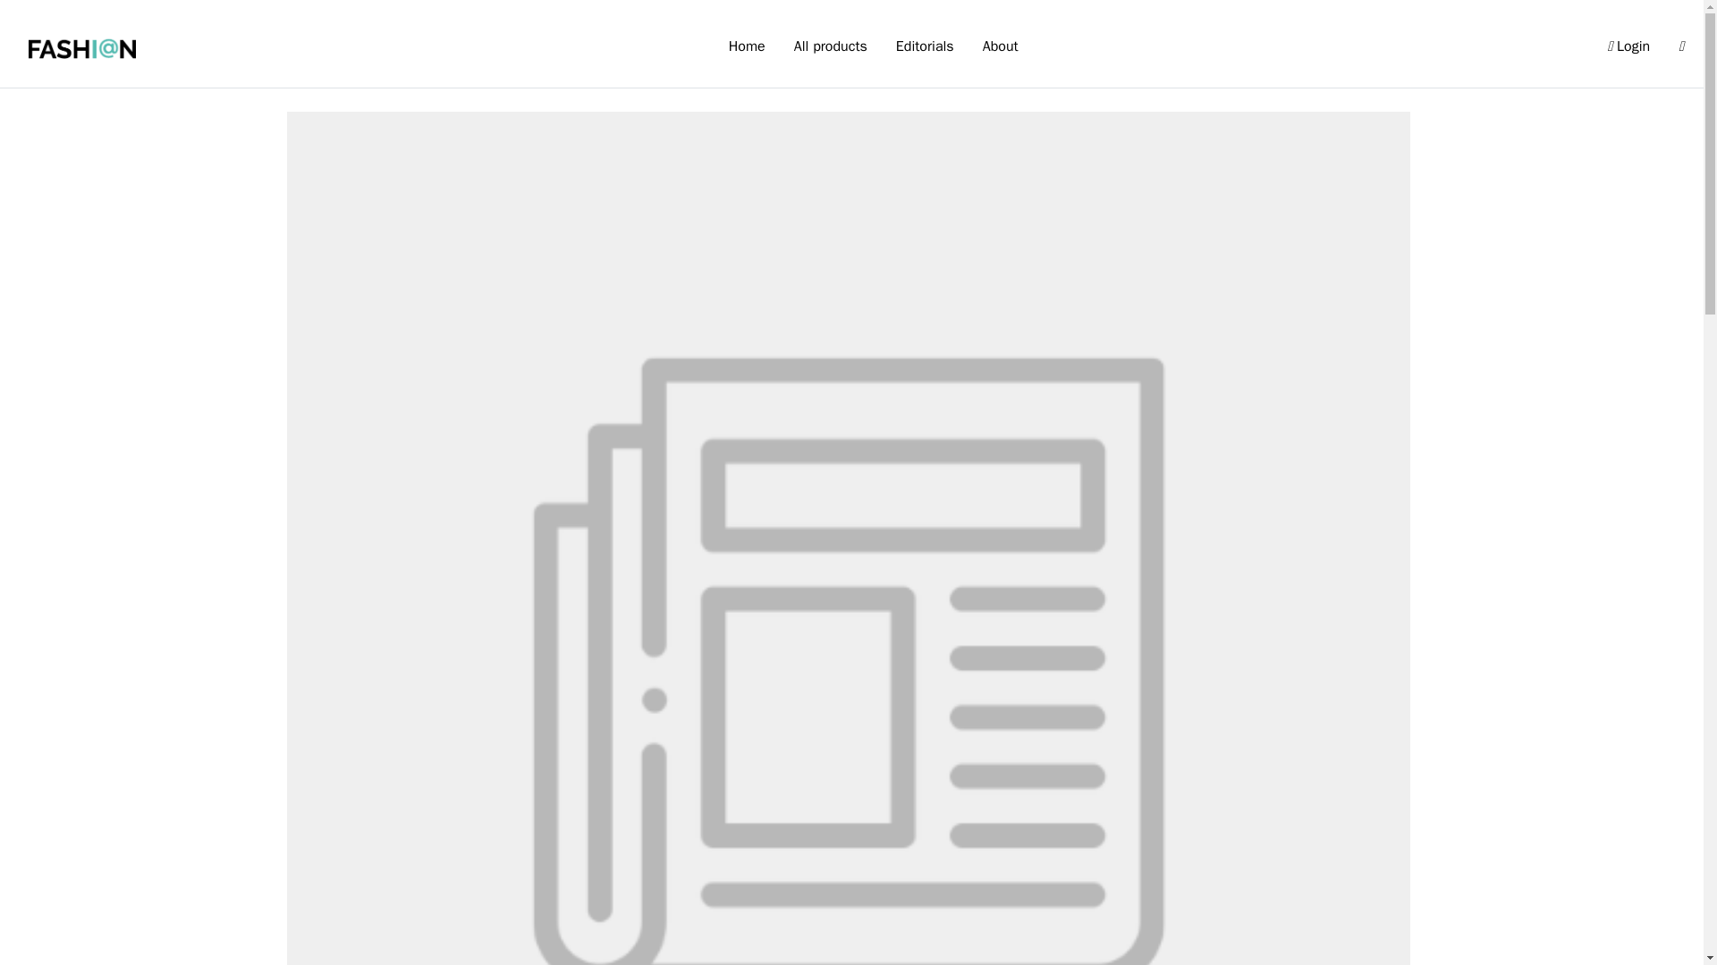  I want to click on All products, so click(830, 47).